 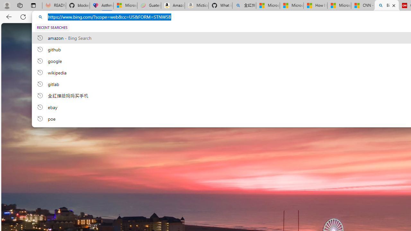 I want to click on Asthma Inhalers: Names and Types, so click(x=101, y=6).